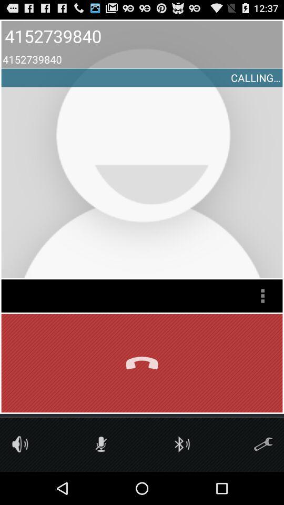 The width and height of the screenshot is (284, 505). Describe the element at coordinates (20, 444) in the screenshot. I see `audio options` at that location.